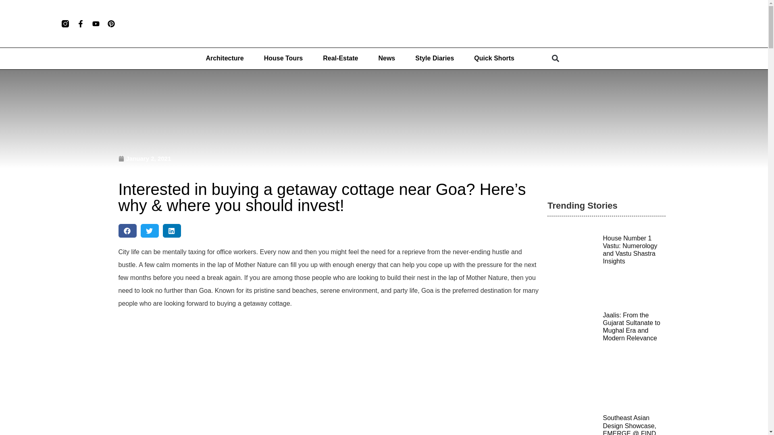 This screenshot has width=774, height=435. Describe the element at coordinates (386, 58) in the screenshot. I see `News` at that location.